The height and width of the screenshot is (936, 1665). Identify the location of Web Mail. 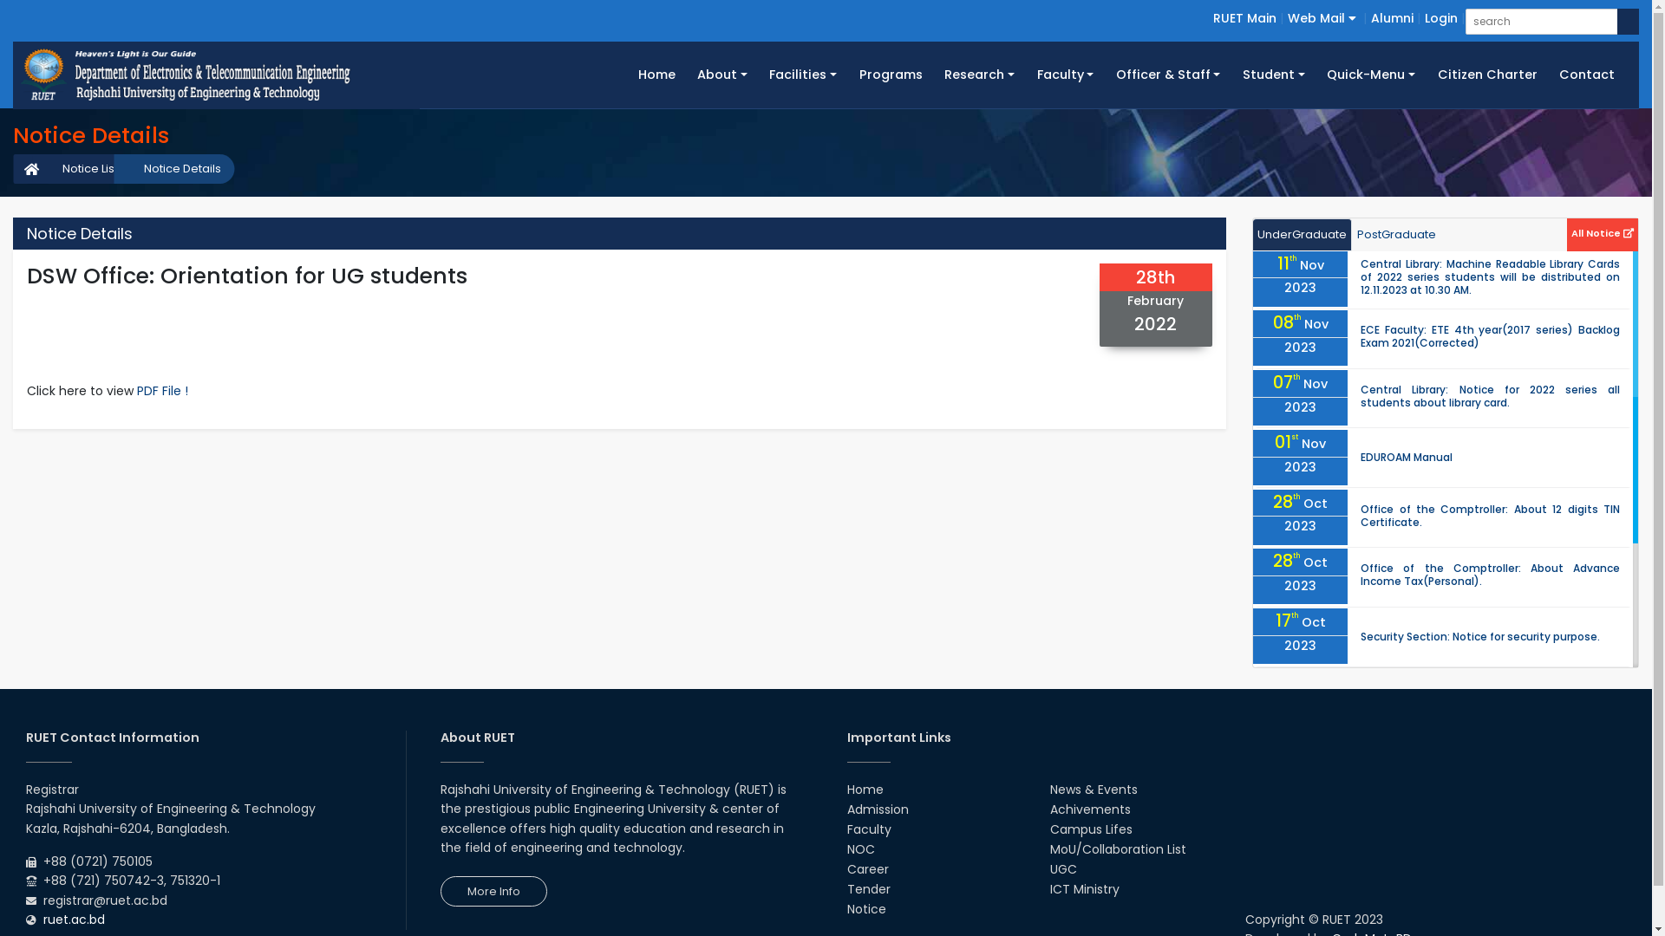
(1322, 18).